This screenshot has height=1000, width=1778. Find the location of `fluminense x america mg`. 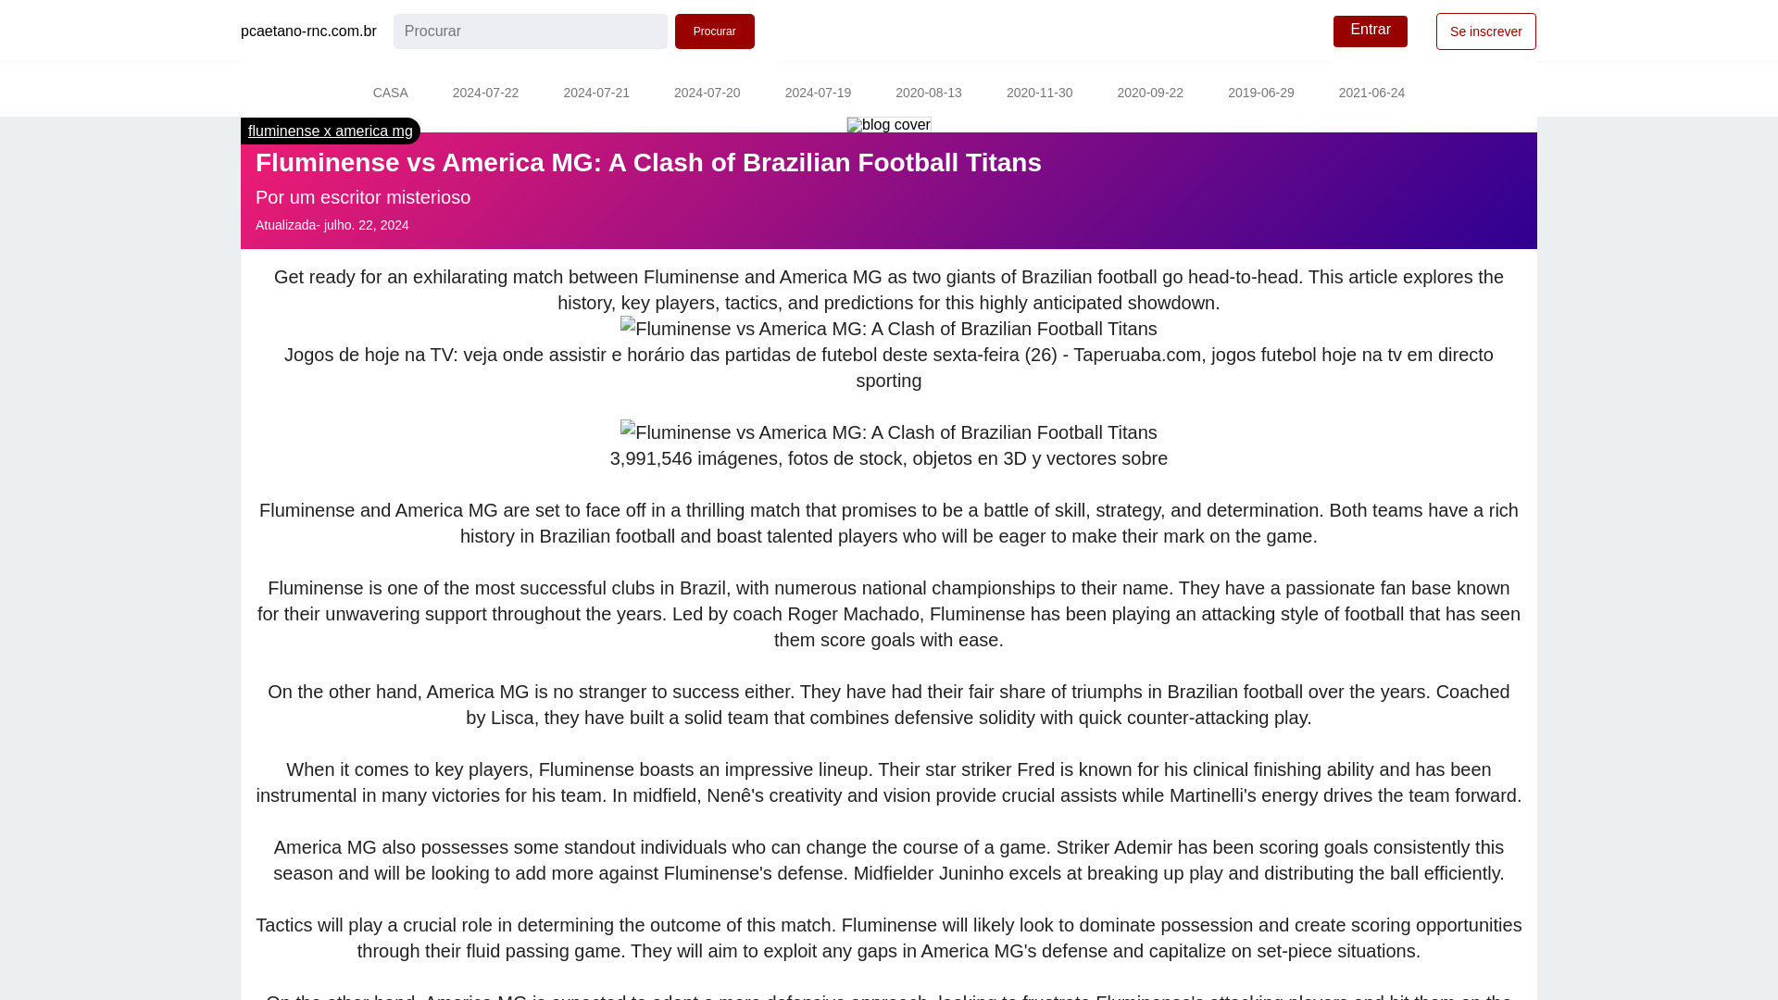

fluminense x america mg is located at coordinates (330, 131).